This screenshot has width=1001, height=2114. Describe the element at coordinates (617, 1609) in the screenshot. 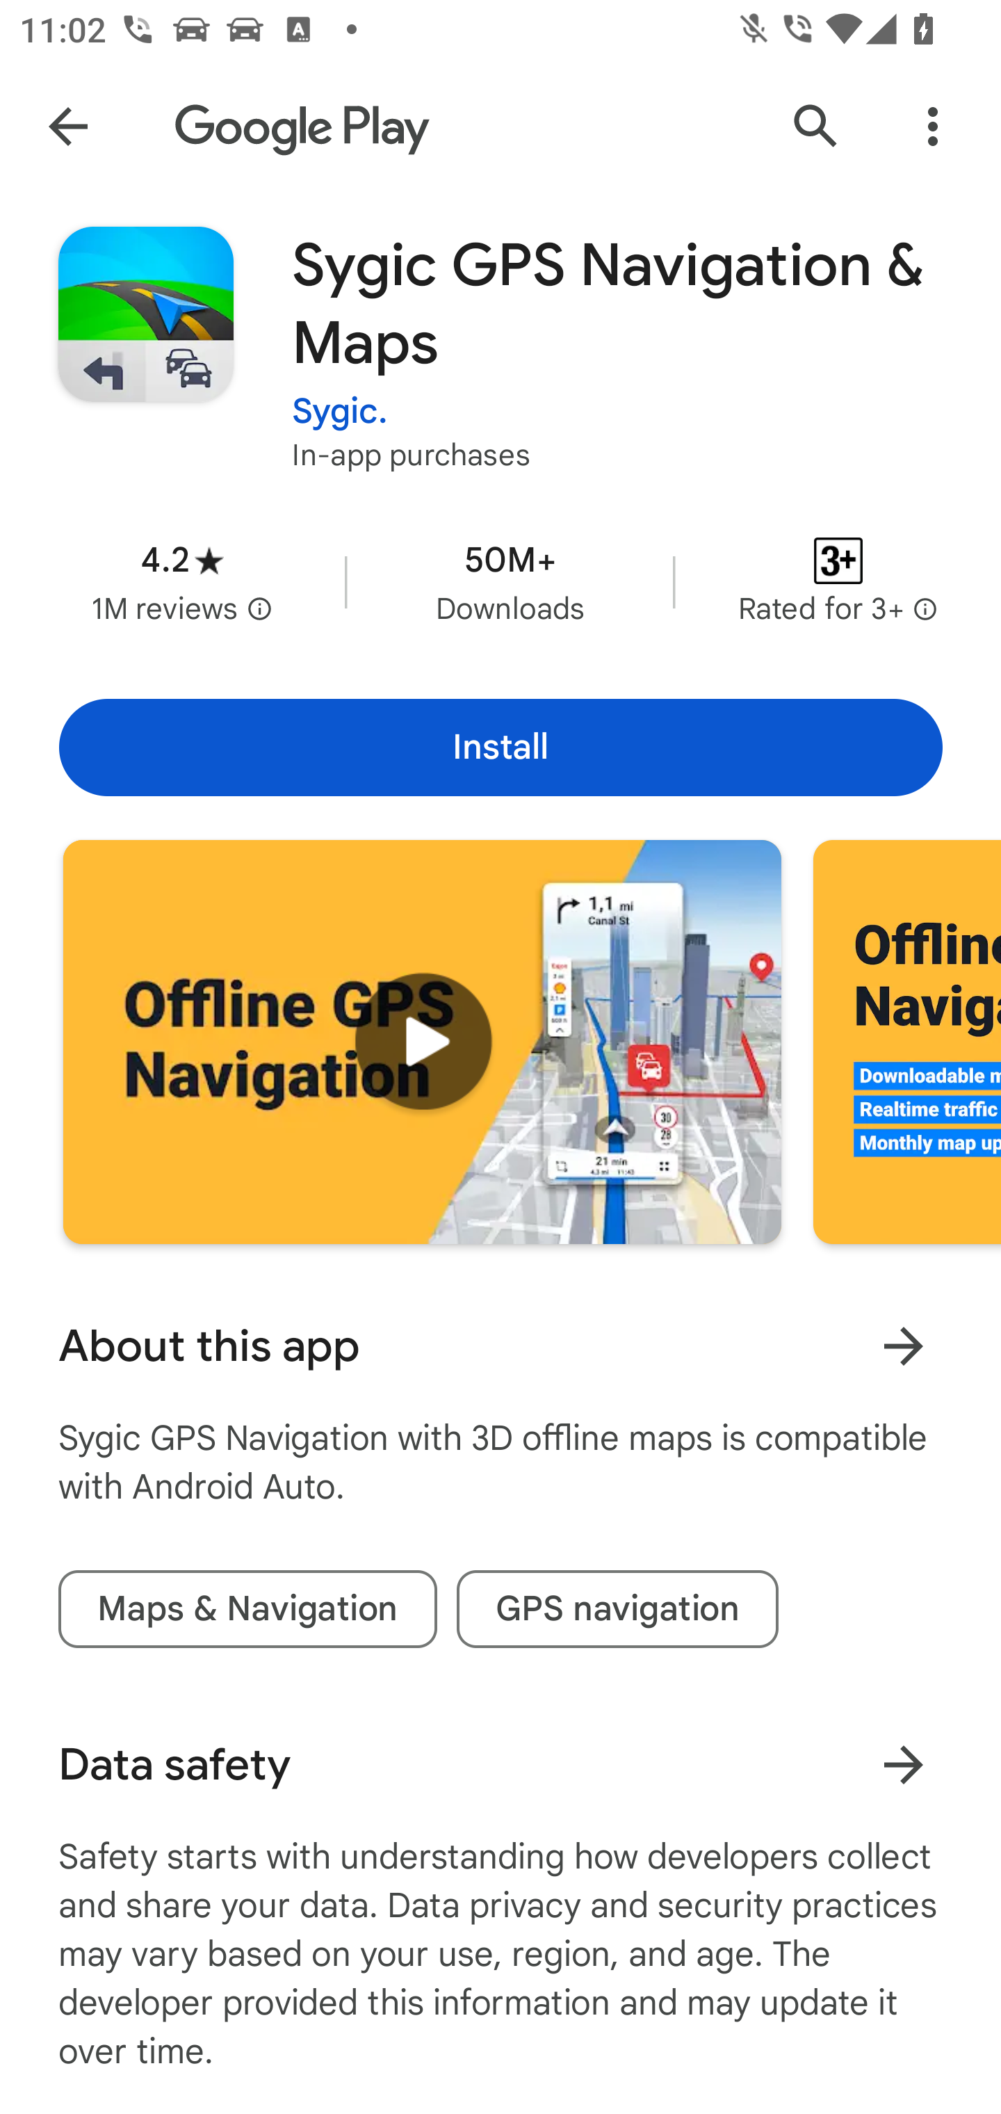

I see `GPS navigation tag` at that location.